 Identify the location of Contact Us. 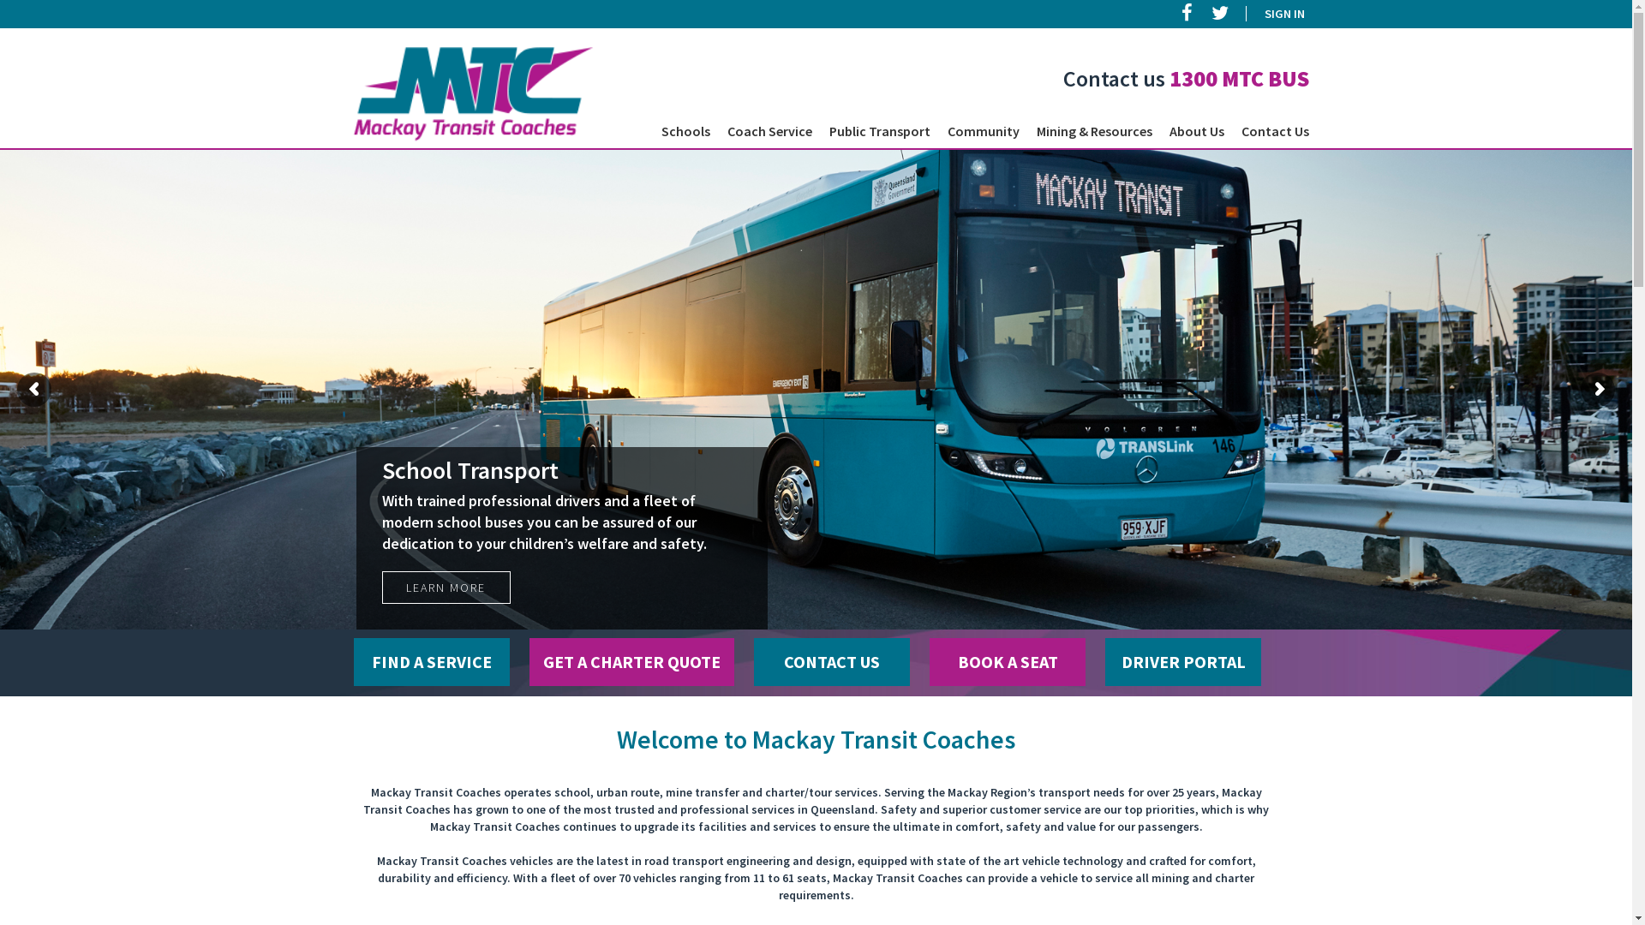
(1275, 131).